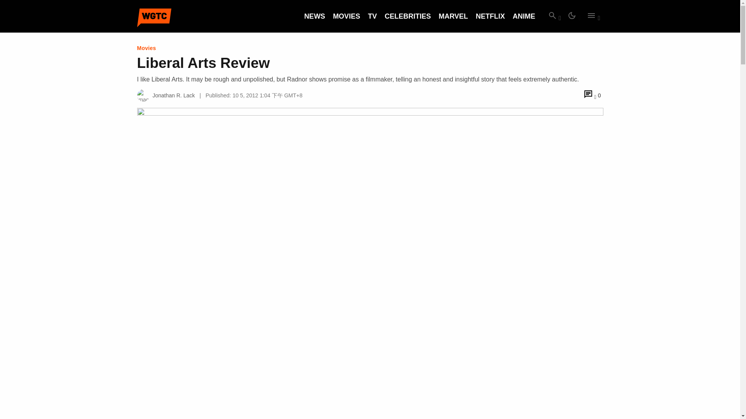  What do you see at coordinates (372, 16) in the screenshot?
I see `TV` at bounding box center [372, 16].